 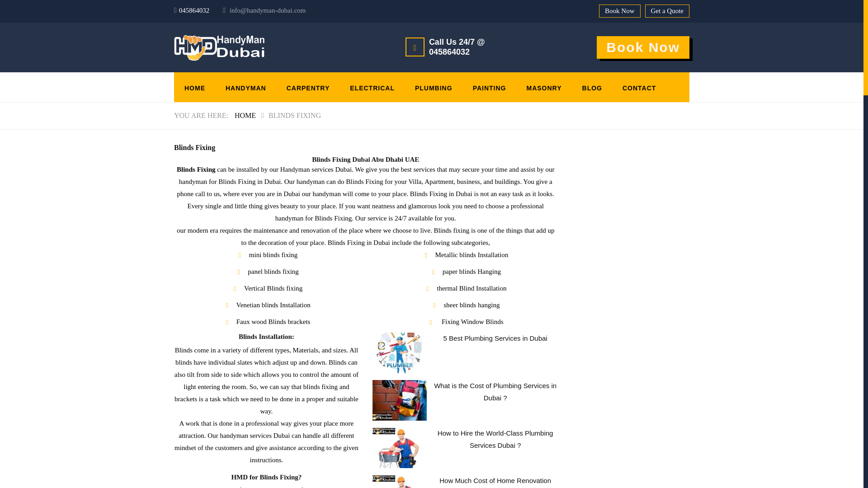 I want to click on CARPENTRY, so click(x=308, y=87).